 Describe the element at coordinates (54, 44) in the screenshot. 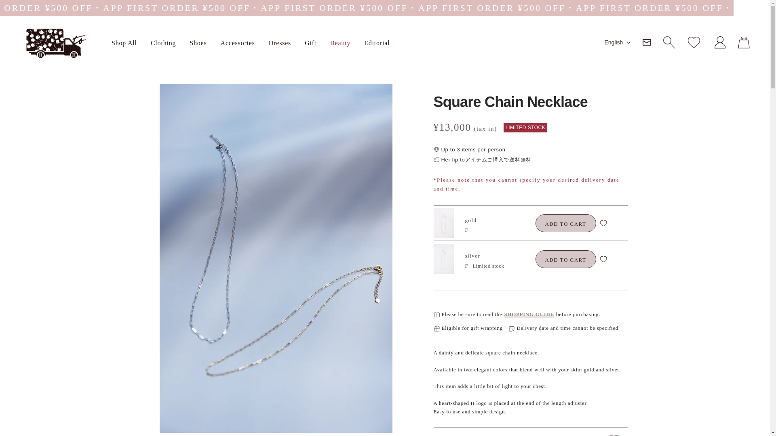

I see `Her lip to` at that location.